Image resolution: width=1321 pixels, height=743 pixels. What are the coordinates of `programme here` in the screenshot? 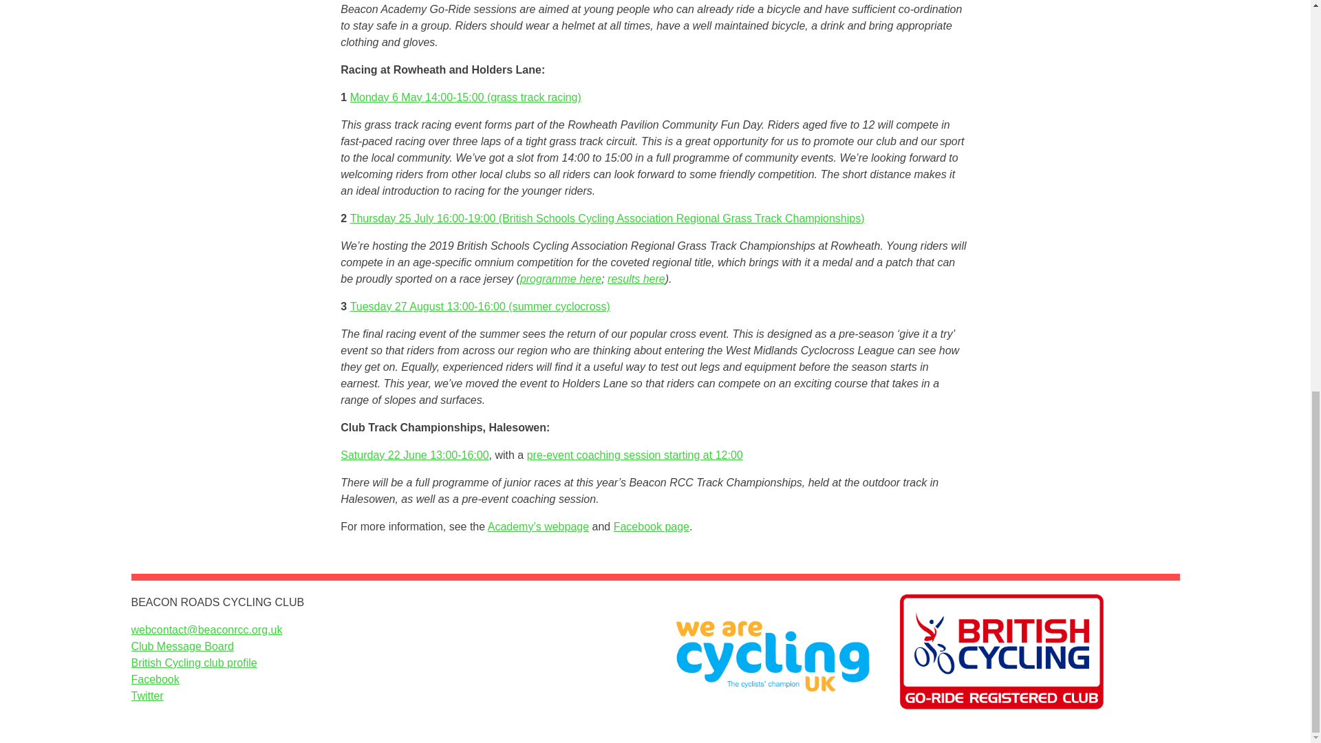 It's located at (560, 279).